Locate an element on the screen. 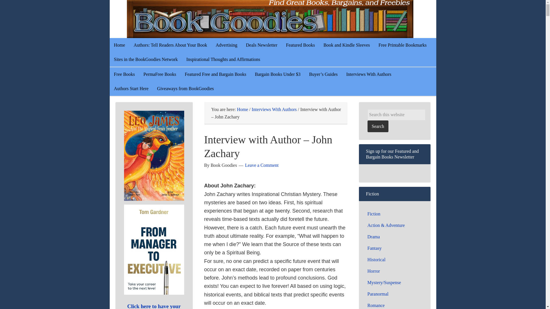 The image size is (550, 309). Book Goodies is located at coordinates (284, 19).